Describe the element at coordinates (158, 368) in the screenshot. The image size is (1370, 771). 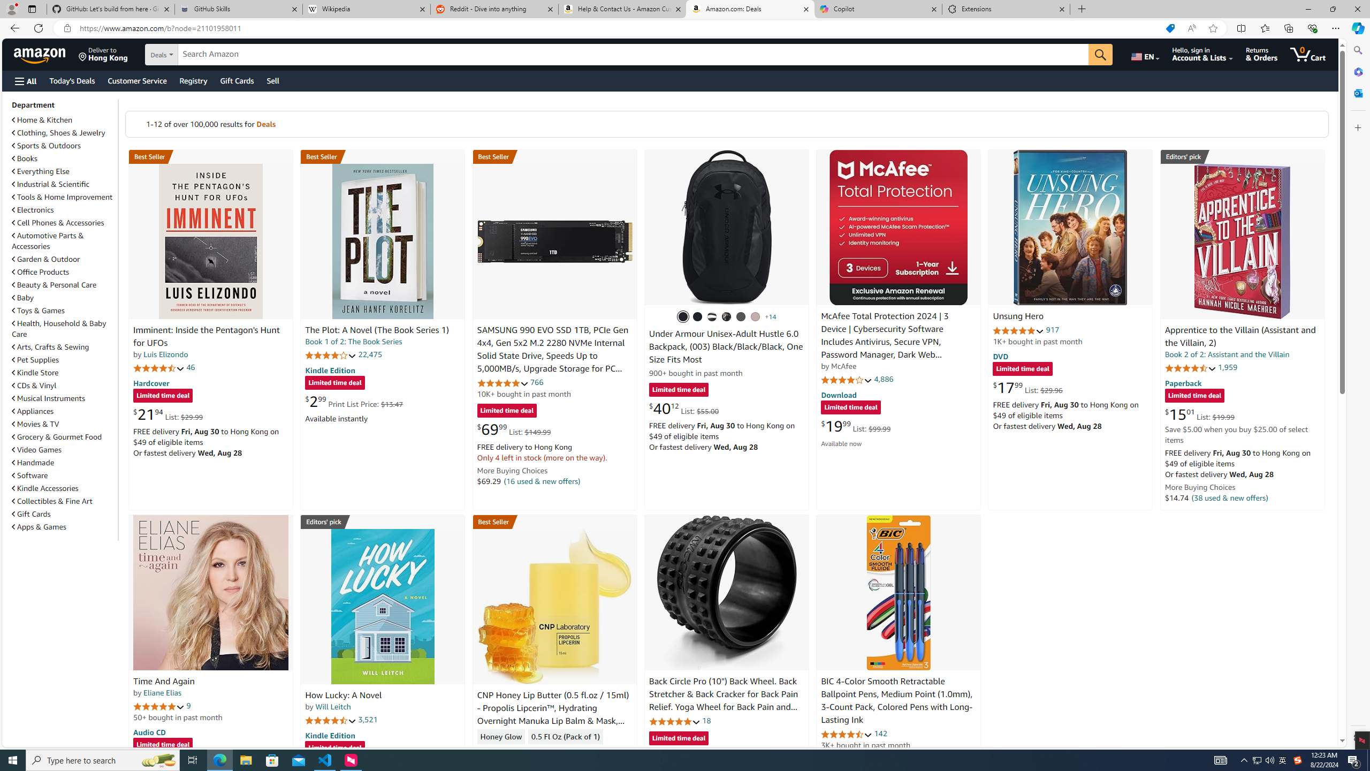
I see `4.7 out of 5 stars` at that location.